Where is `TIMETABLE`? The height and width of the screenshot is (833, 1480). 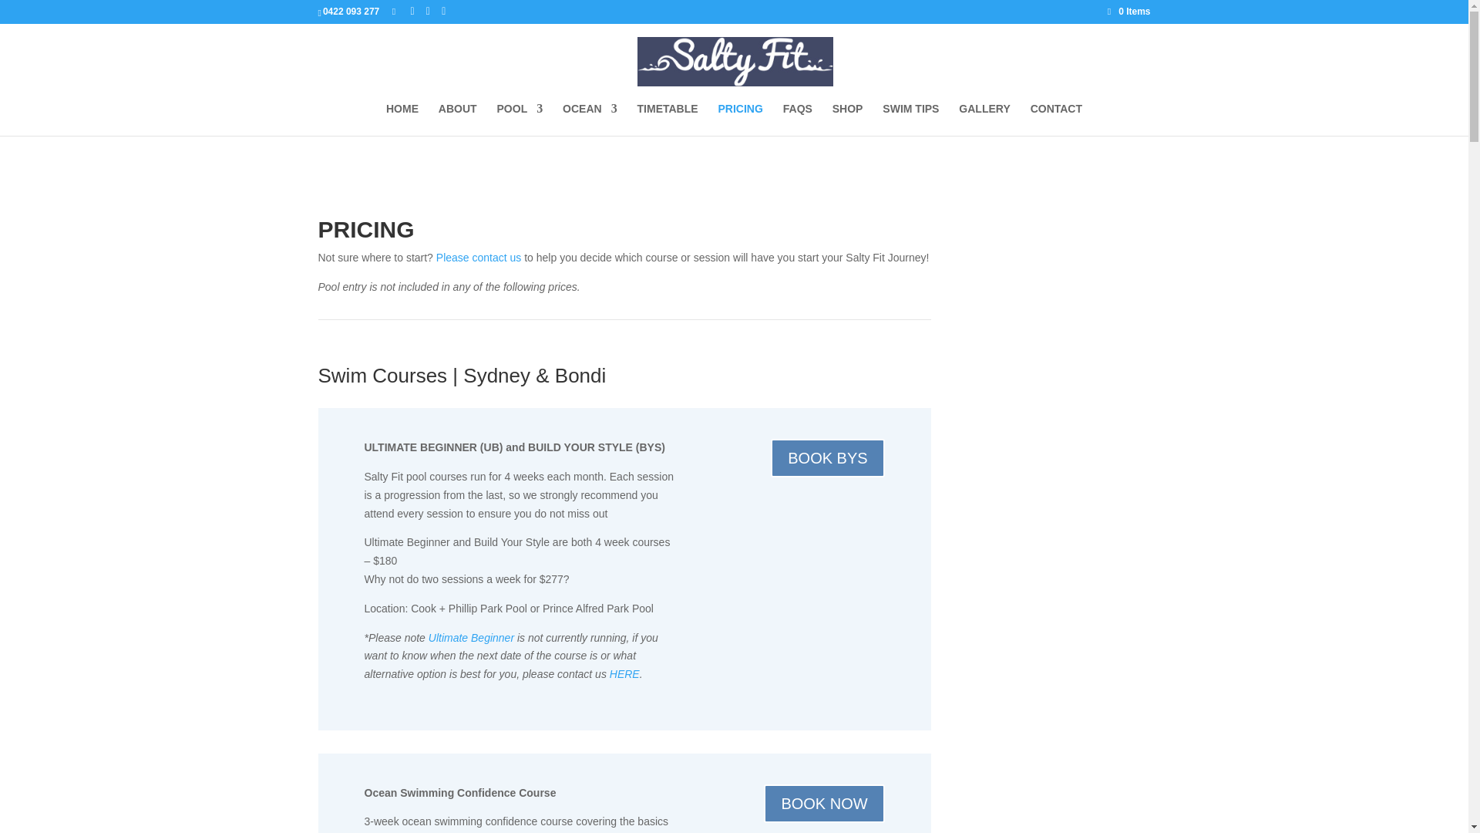 TIMETABLE is located at coordinates (668, 119).